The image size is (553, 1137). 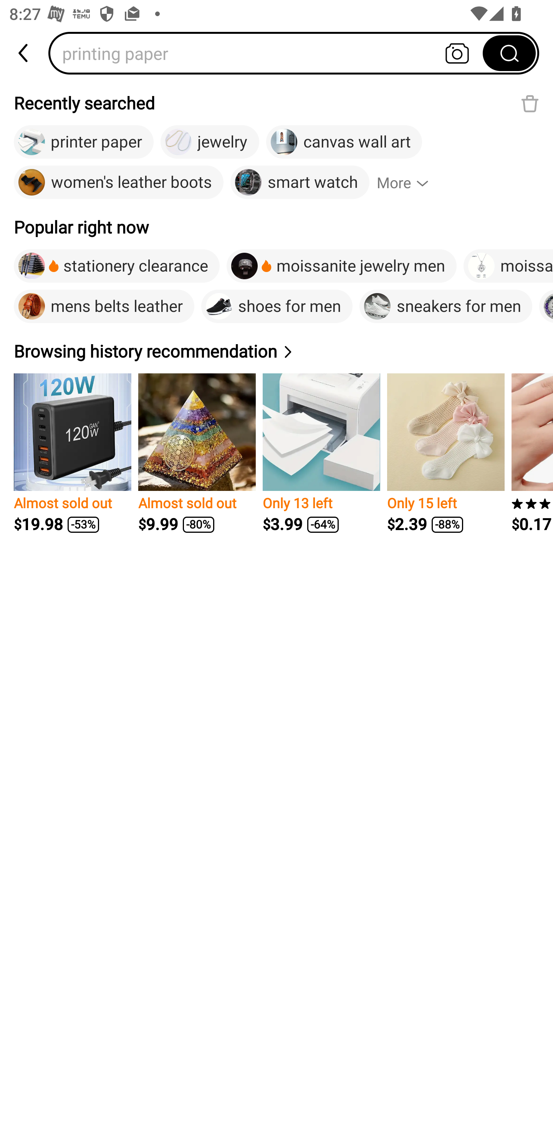 I want to click on More, so click(x=409, y=182).